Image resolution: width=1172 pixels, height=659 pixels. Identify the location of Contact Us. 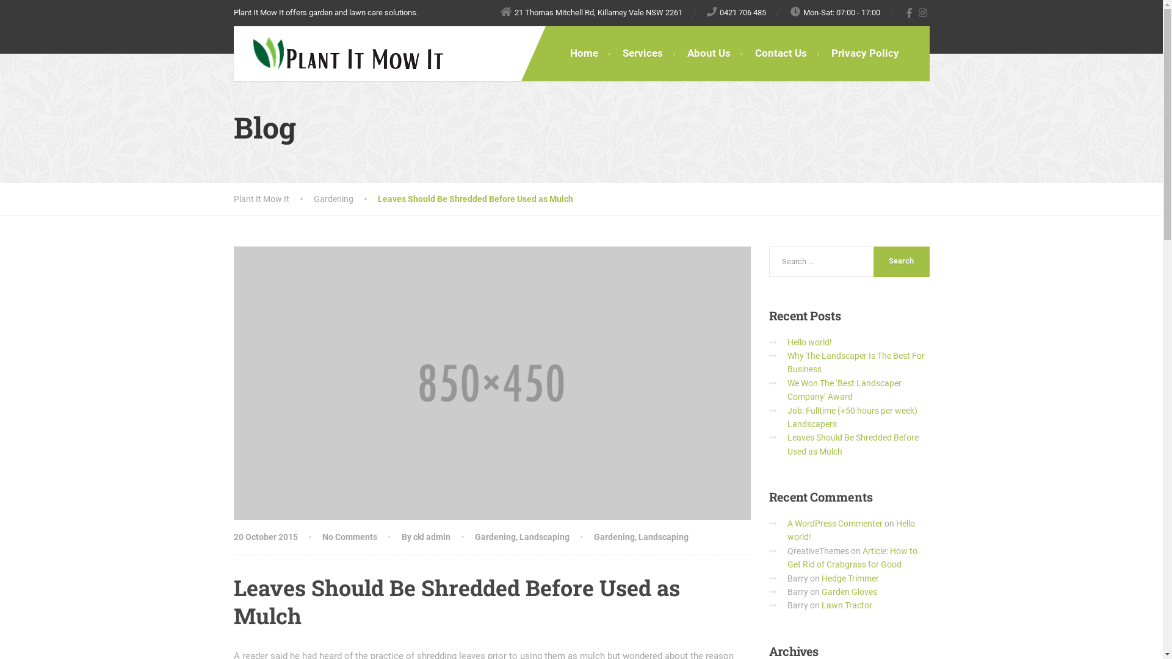
(780, 54).